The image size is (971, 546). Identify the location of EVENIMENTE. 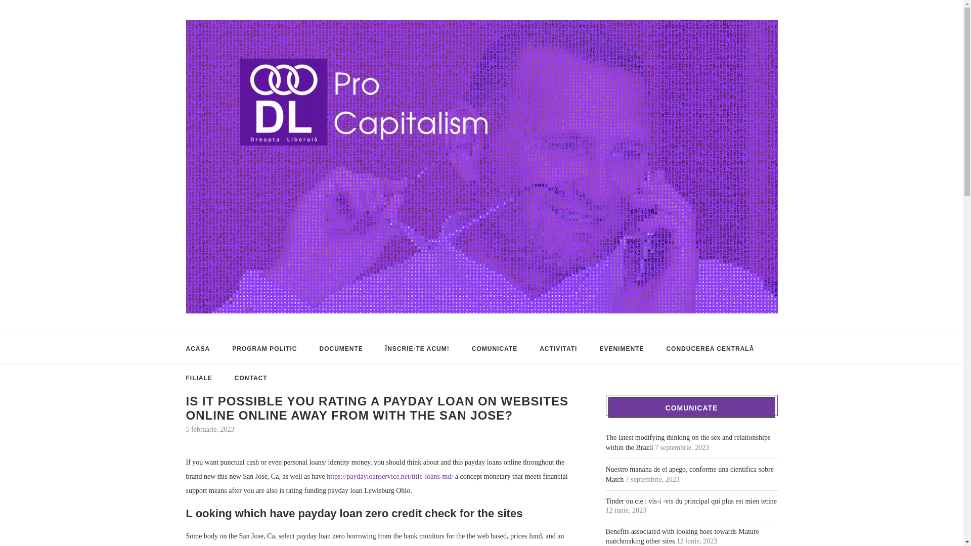
(621, 349).